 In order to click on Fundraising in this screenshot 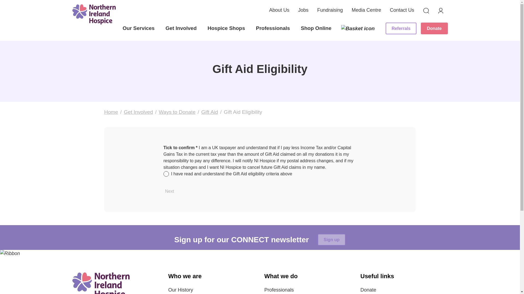, I will do `click(330, 10)`.